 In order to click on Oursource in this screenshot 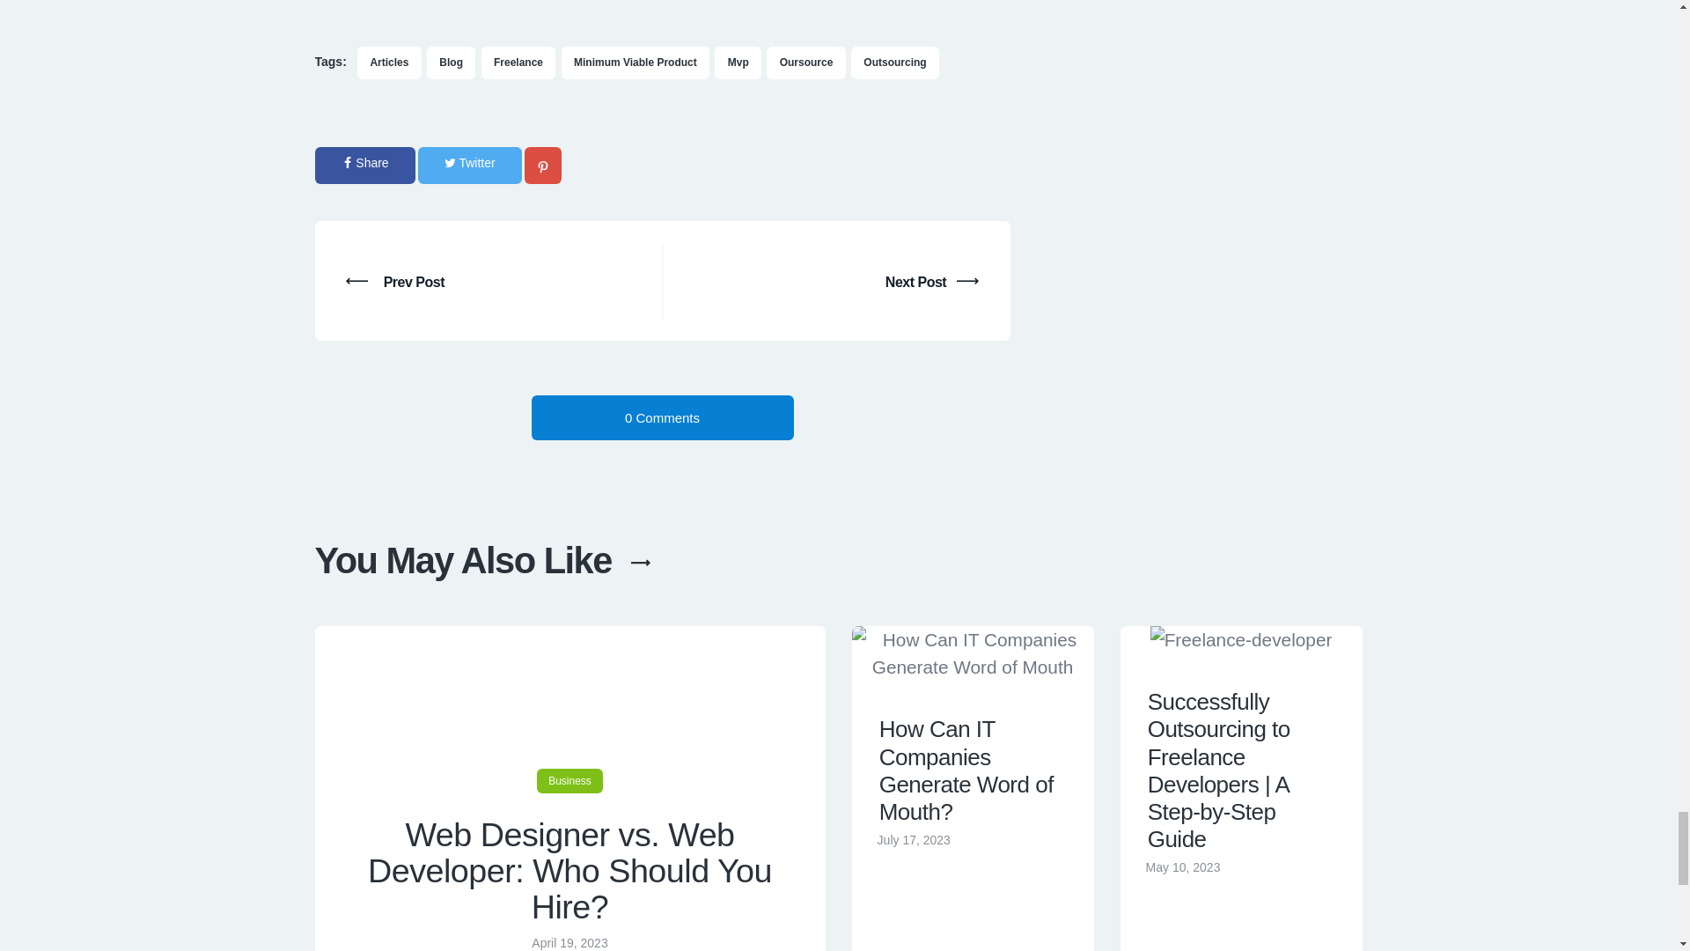, I will do `click(806, 63)`.